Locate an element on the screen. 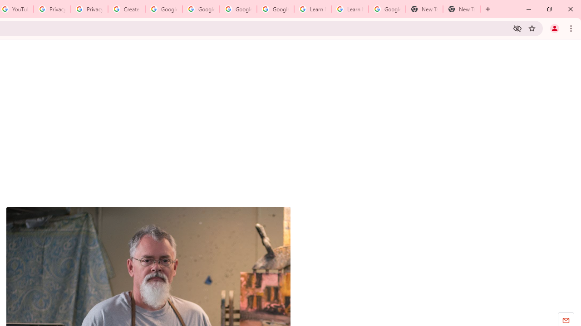 This screenshot has width=581, height=326. New Tab is located at coordinates (424, 9).